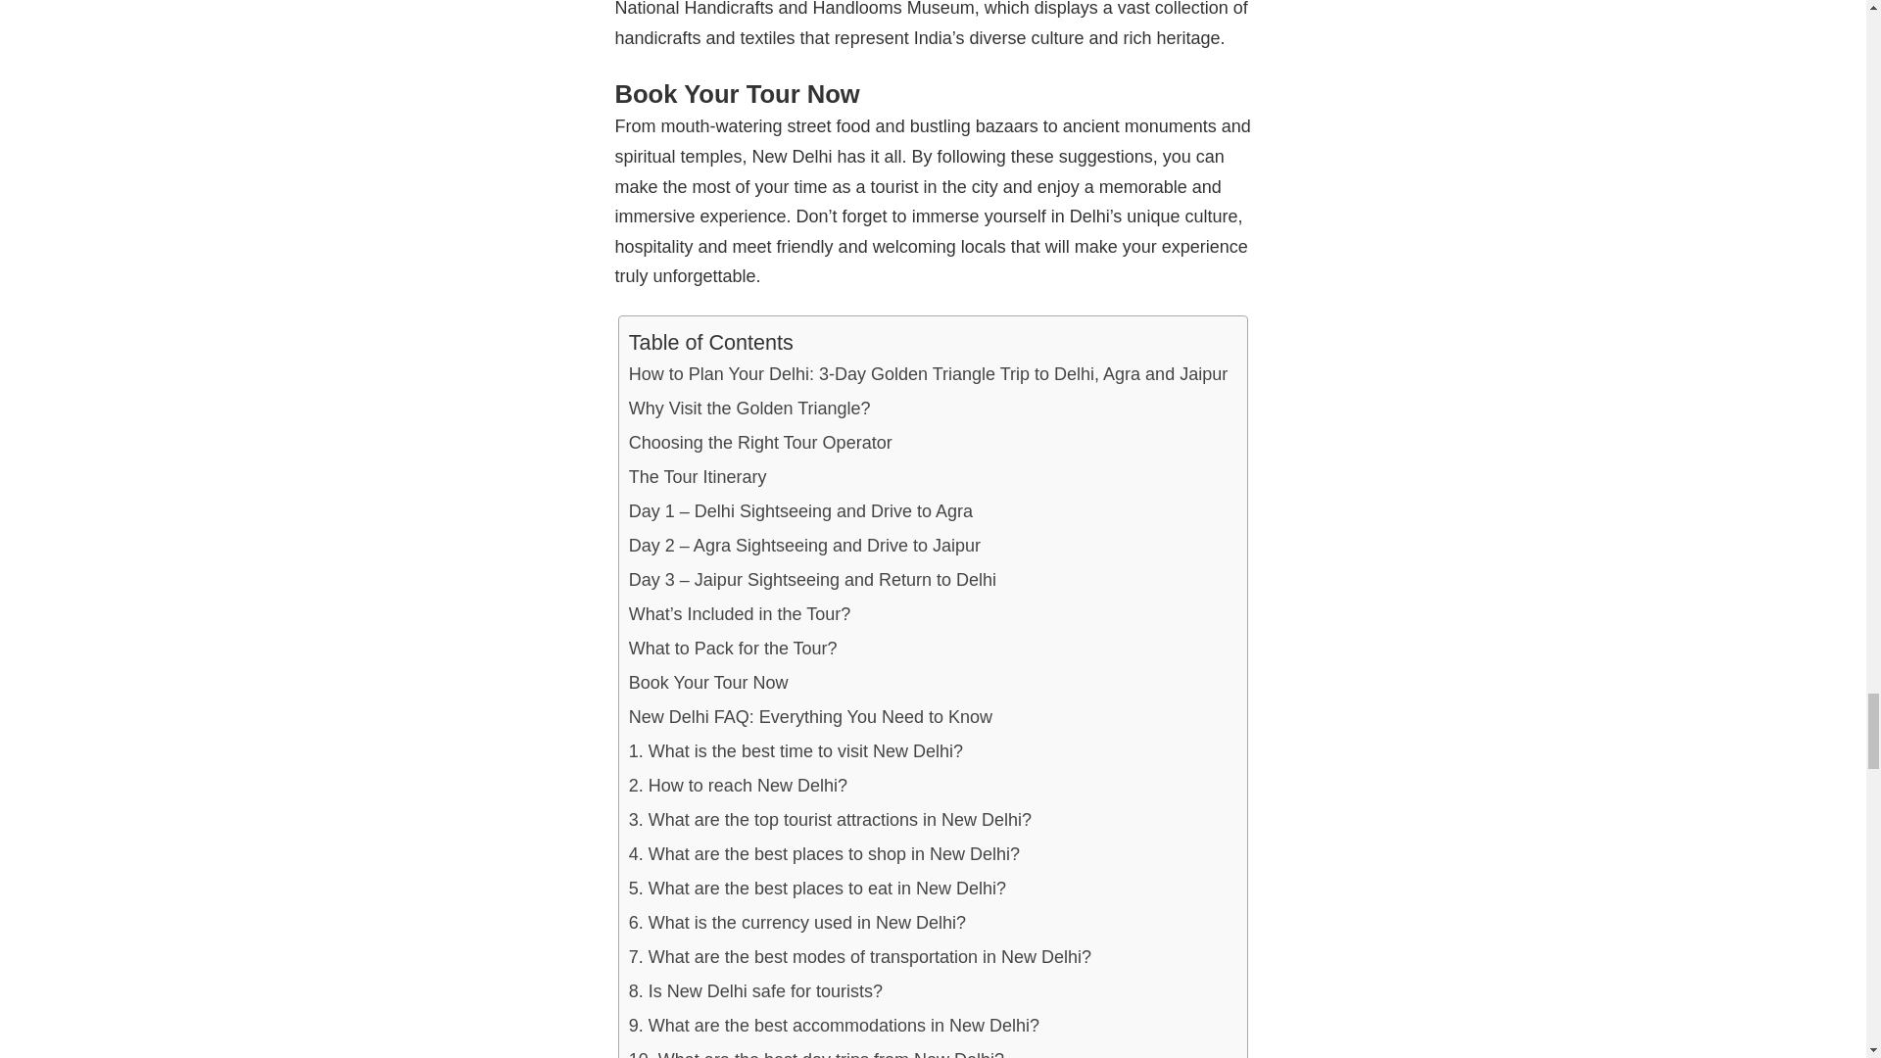 The width and height of the screenshot is (1881, 1058). What do you see at coordinates (797, 923) in the screenshot?
I see `6. What is the currency used in New Delhi?` at bounding box center [797, 923].